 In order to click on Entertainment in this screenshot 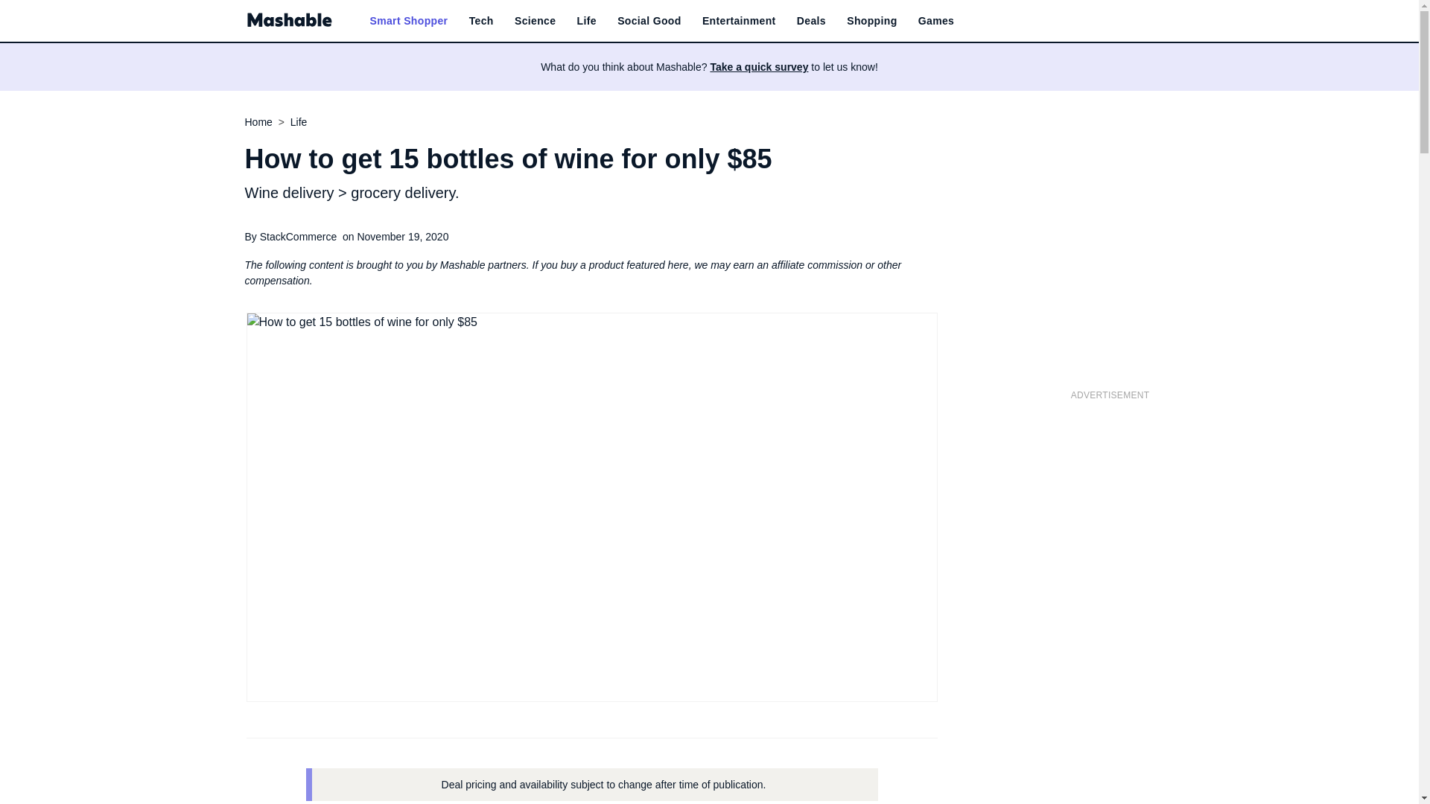, I will do `click(739, 21)`.